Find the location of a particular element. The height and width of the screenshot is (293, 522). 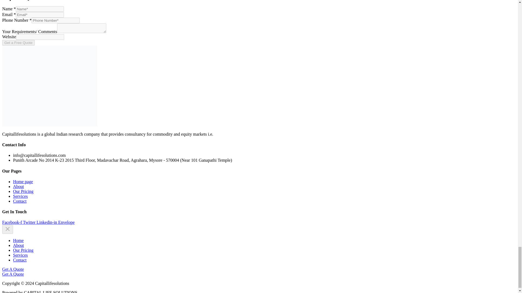

Contact is located at coordinates (20, 260).